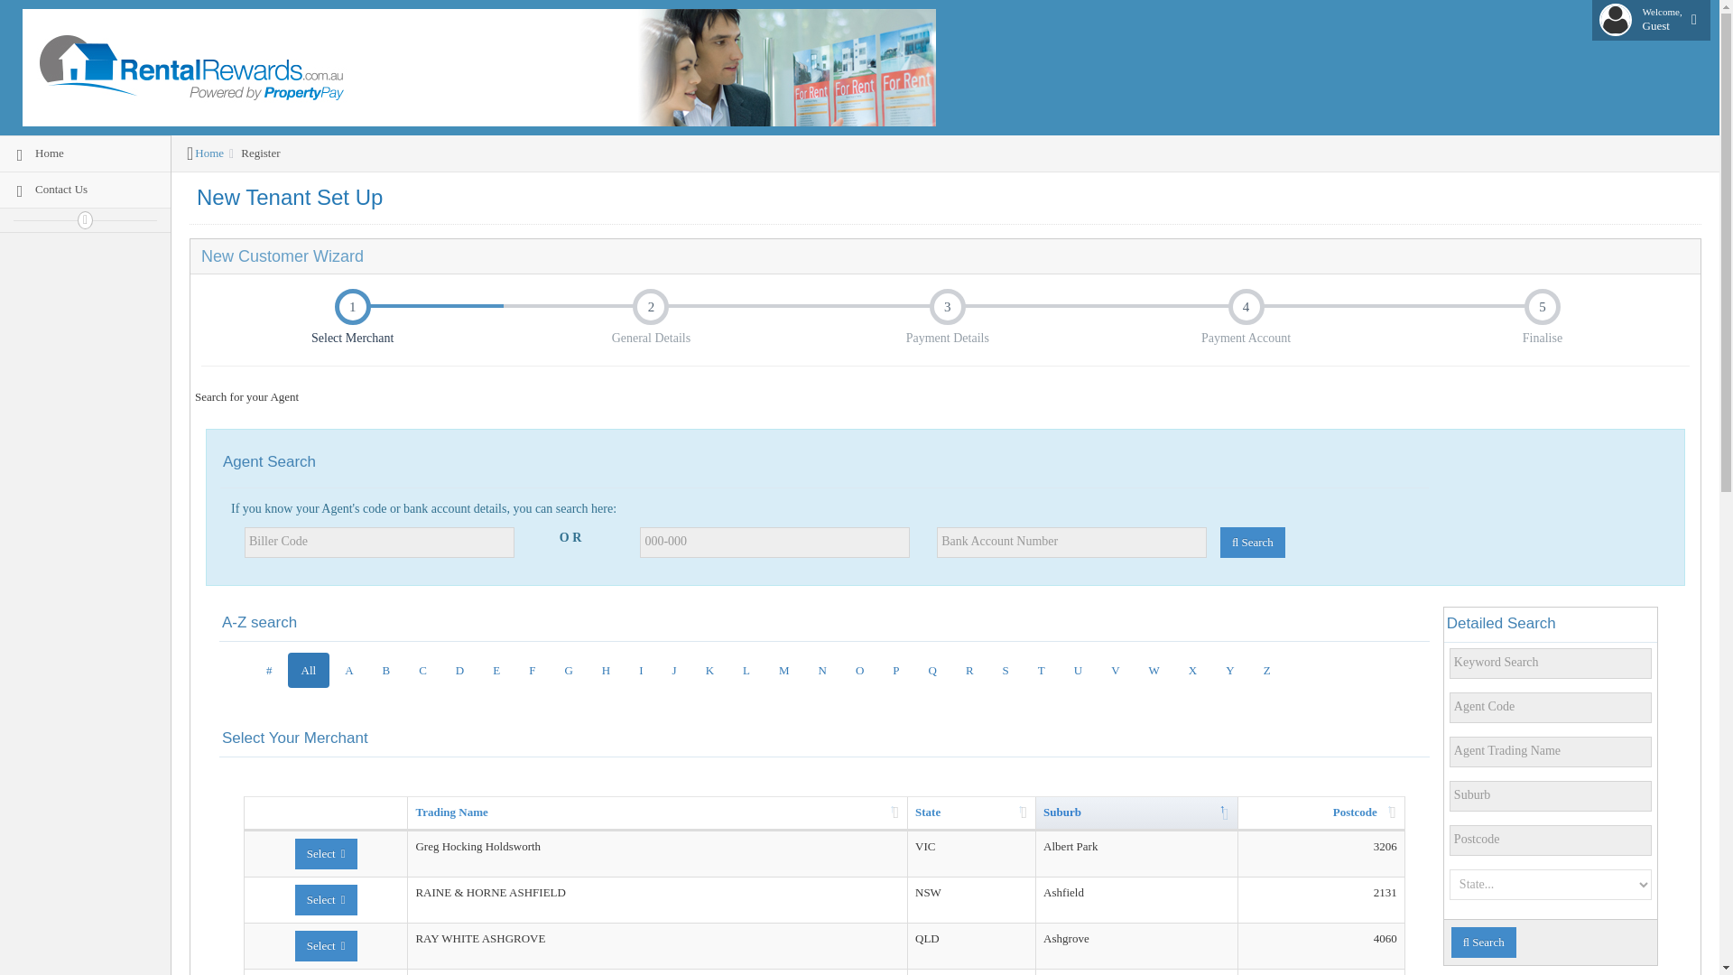 This screenshot has width=1733, height=975. Describe the element at coordinates (895, 670) in the screenshot. I see `C` at that location.